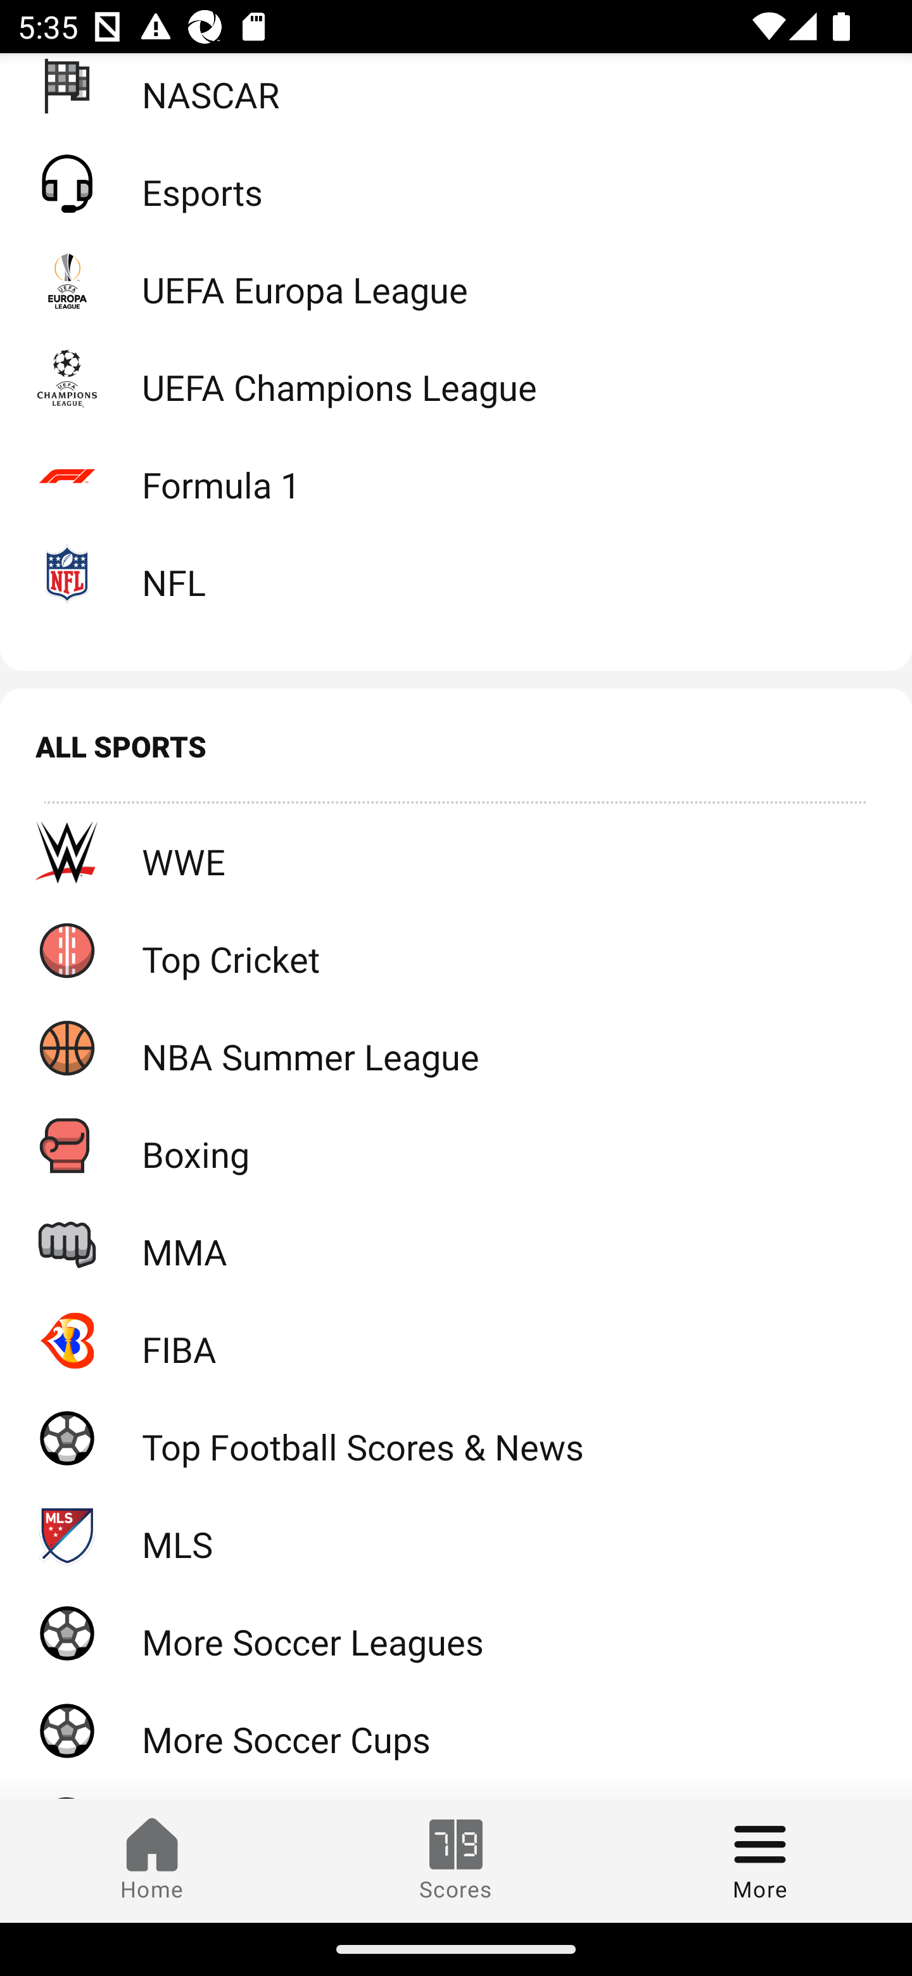 The width and height of the screenshot is (912, 1976). Describe the element at coordinates (456, 281) in the screenshot. I see `UEFA Europa League` at that location.